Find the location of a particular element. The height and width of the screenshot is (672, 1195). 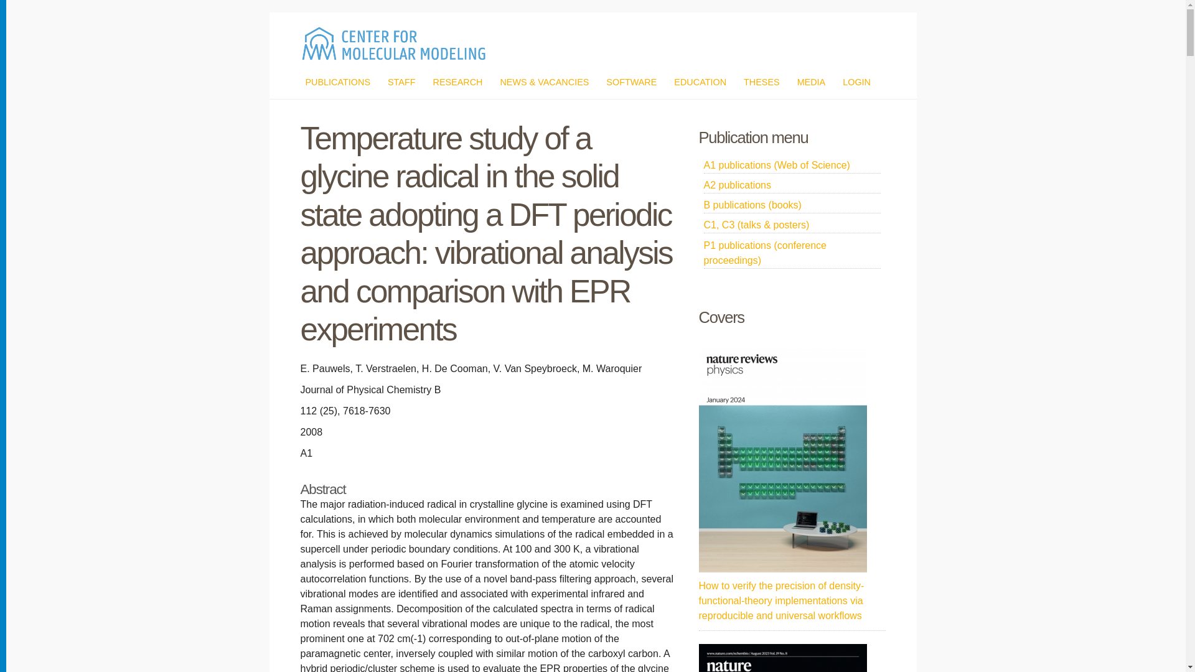

SOFTWARE is located at coordinates (631, 82).